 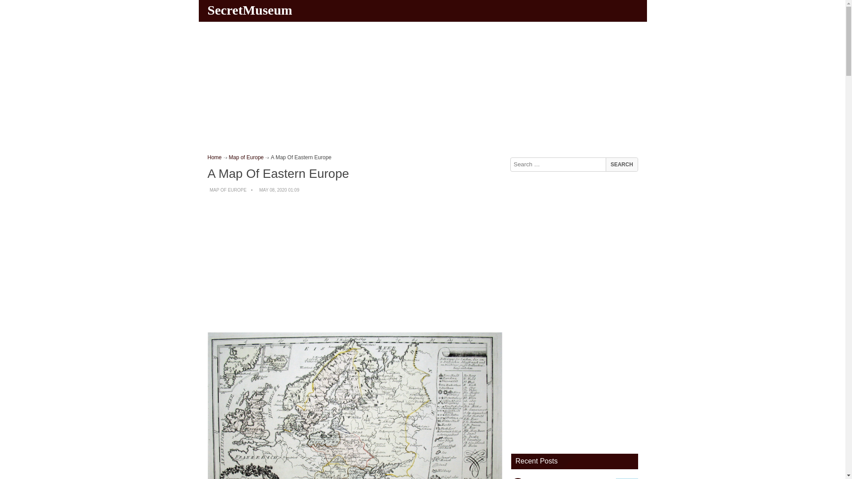 I want to click on Advertisement, so click(x=355, y=263).